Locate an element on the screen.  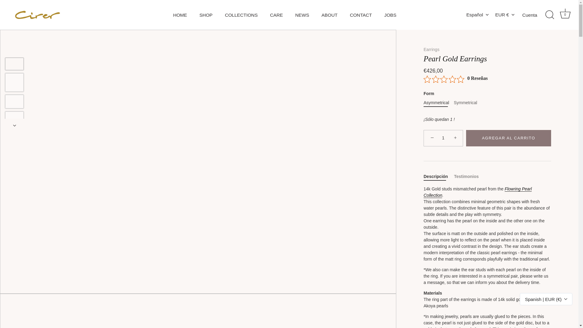
HOME is located at coordinates (535, 15).